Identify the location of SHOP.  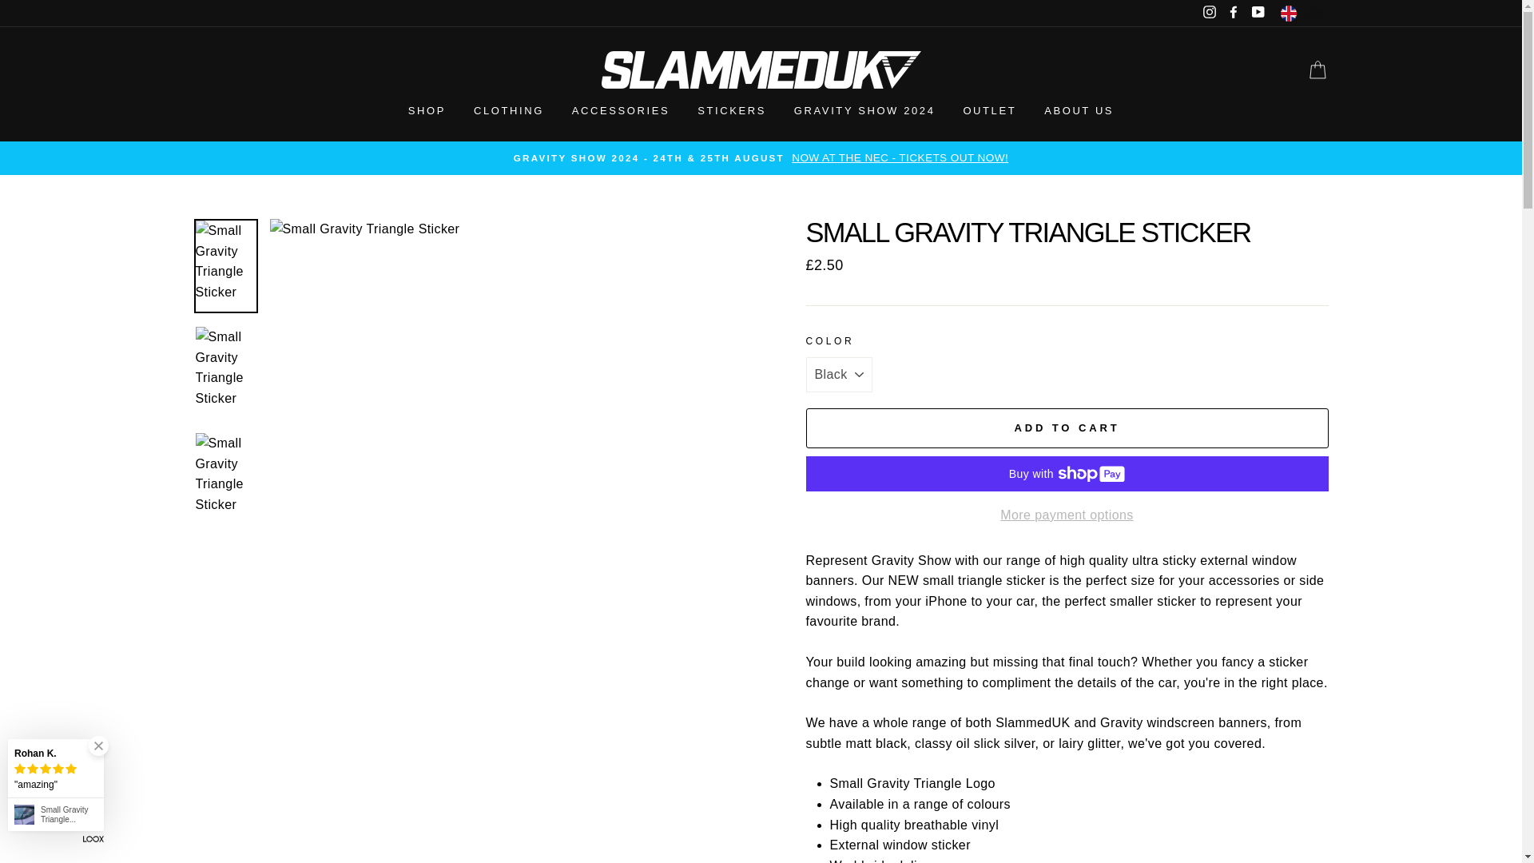
(427, 110).